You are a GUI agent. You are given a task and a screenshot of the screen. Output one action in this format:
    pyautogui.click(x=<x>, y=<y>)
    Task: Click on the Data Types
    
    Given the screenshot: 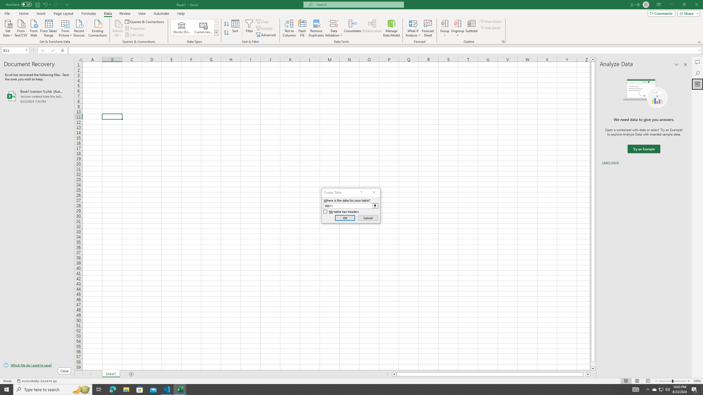 What is the action you would take?
    pyautogui.click(x=216, y=33)
    